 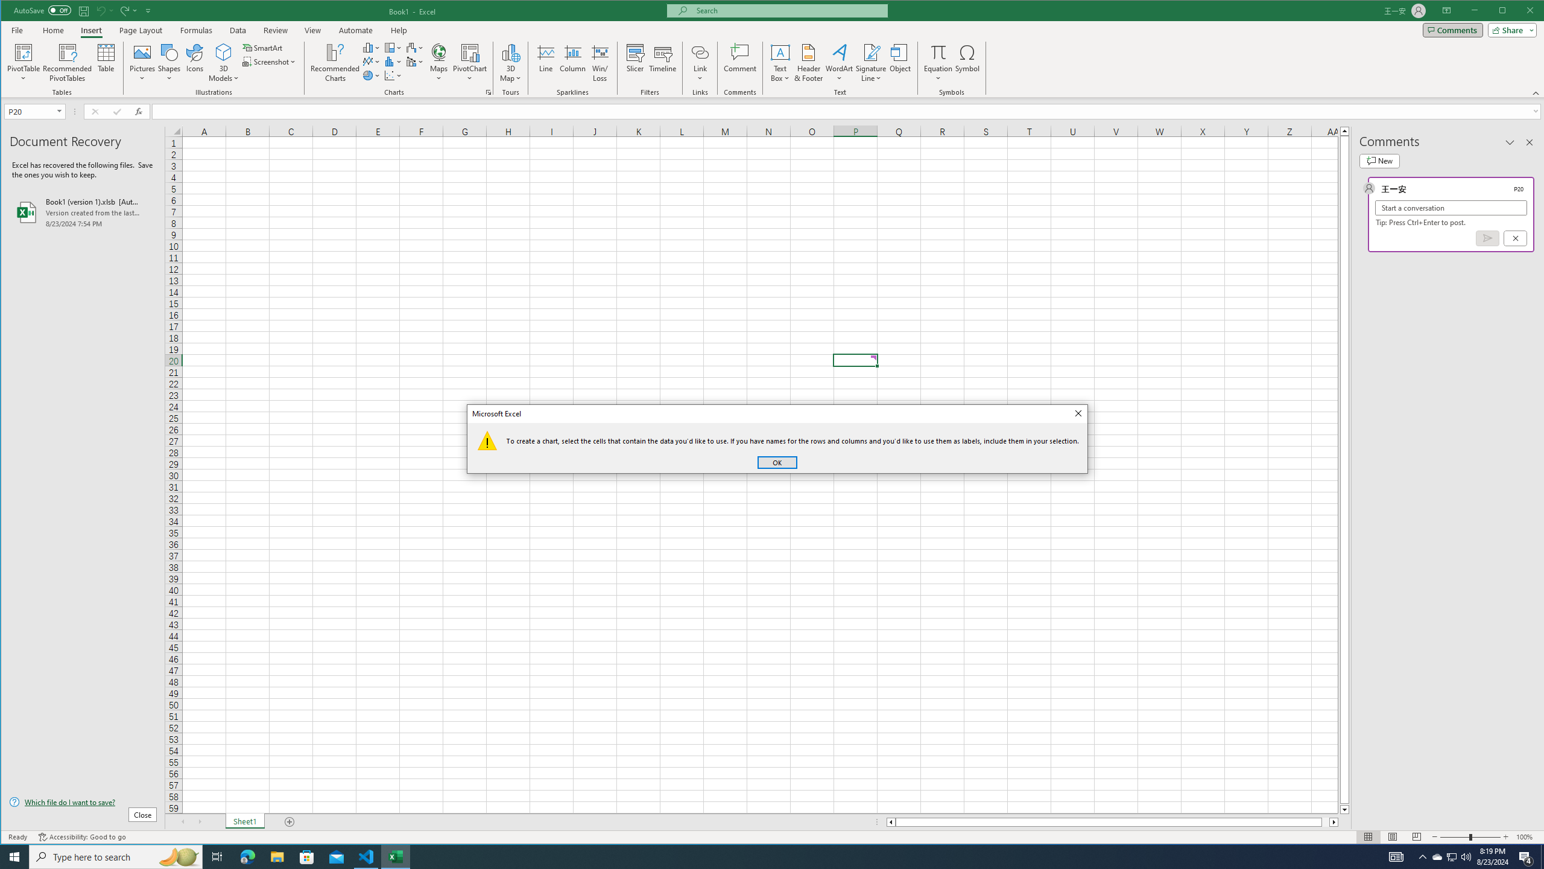 What do you see at coordinates (900, 63) in the screenshot?
I see `Object...` at bounding box center [900, 63].